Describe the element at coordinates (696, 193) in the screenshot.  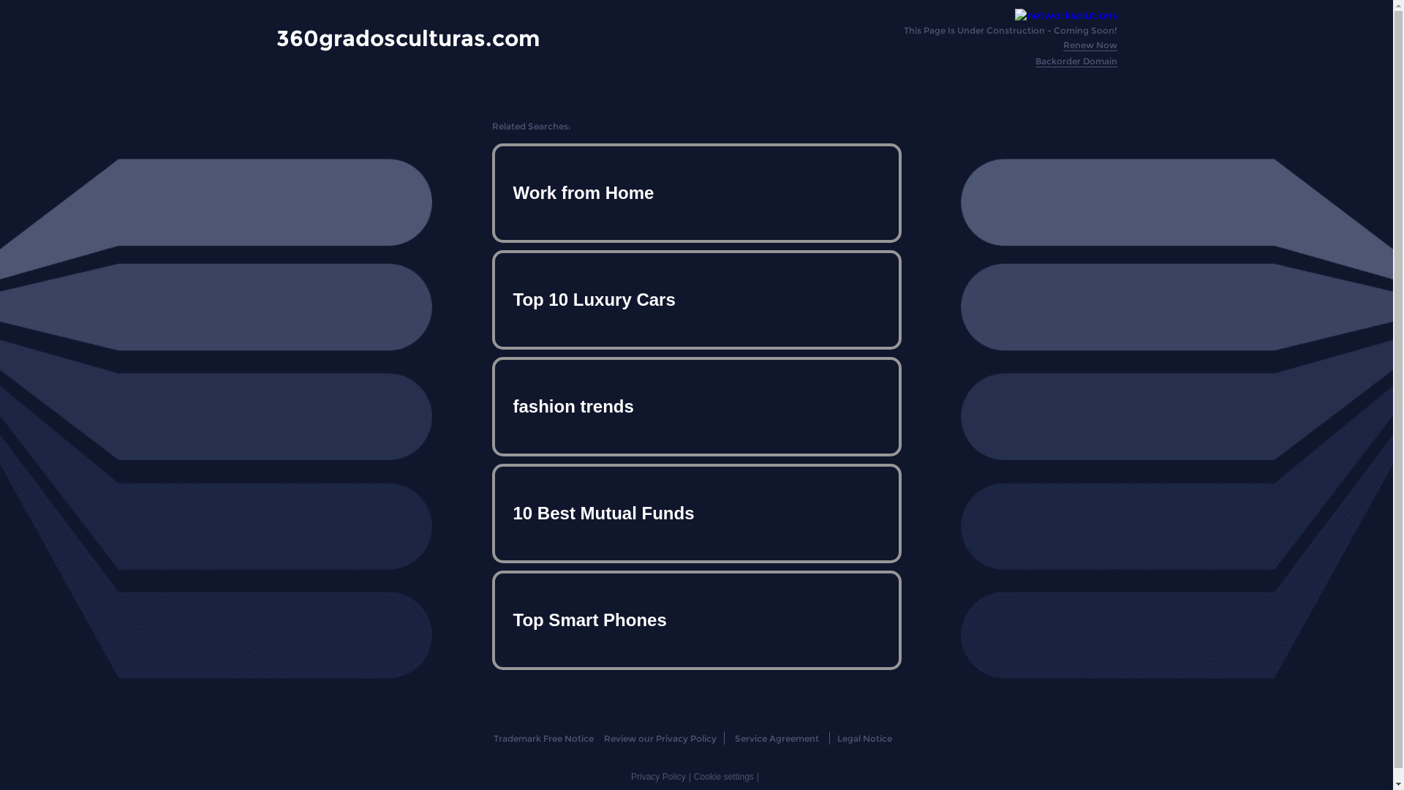
I see `Work from Home` at that location.